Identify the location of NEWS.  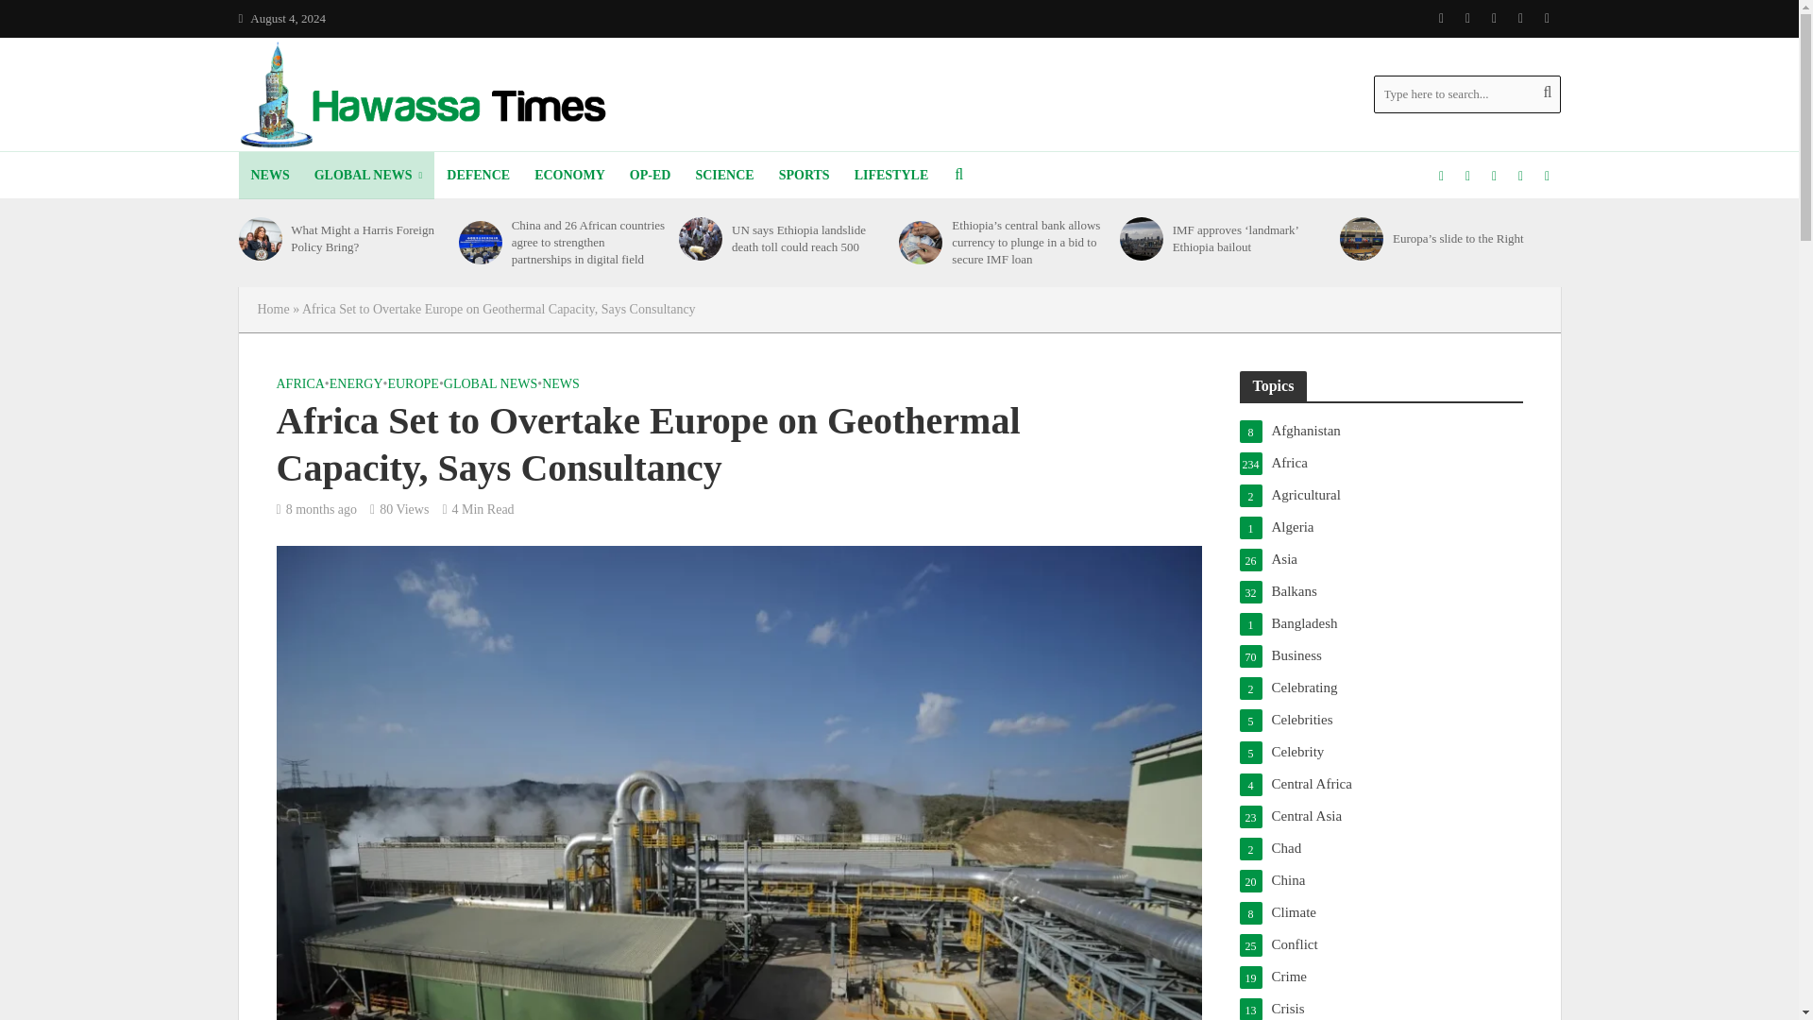
(268, 175).